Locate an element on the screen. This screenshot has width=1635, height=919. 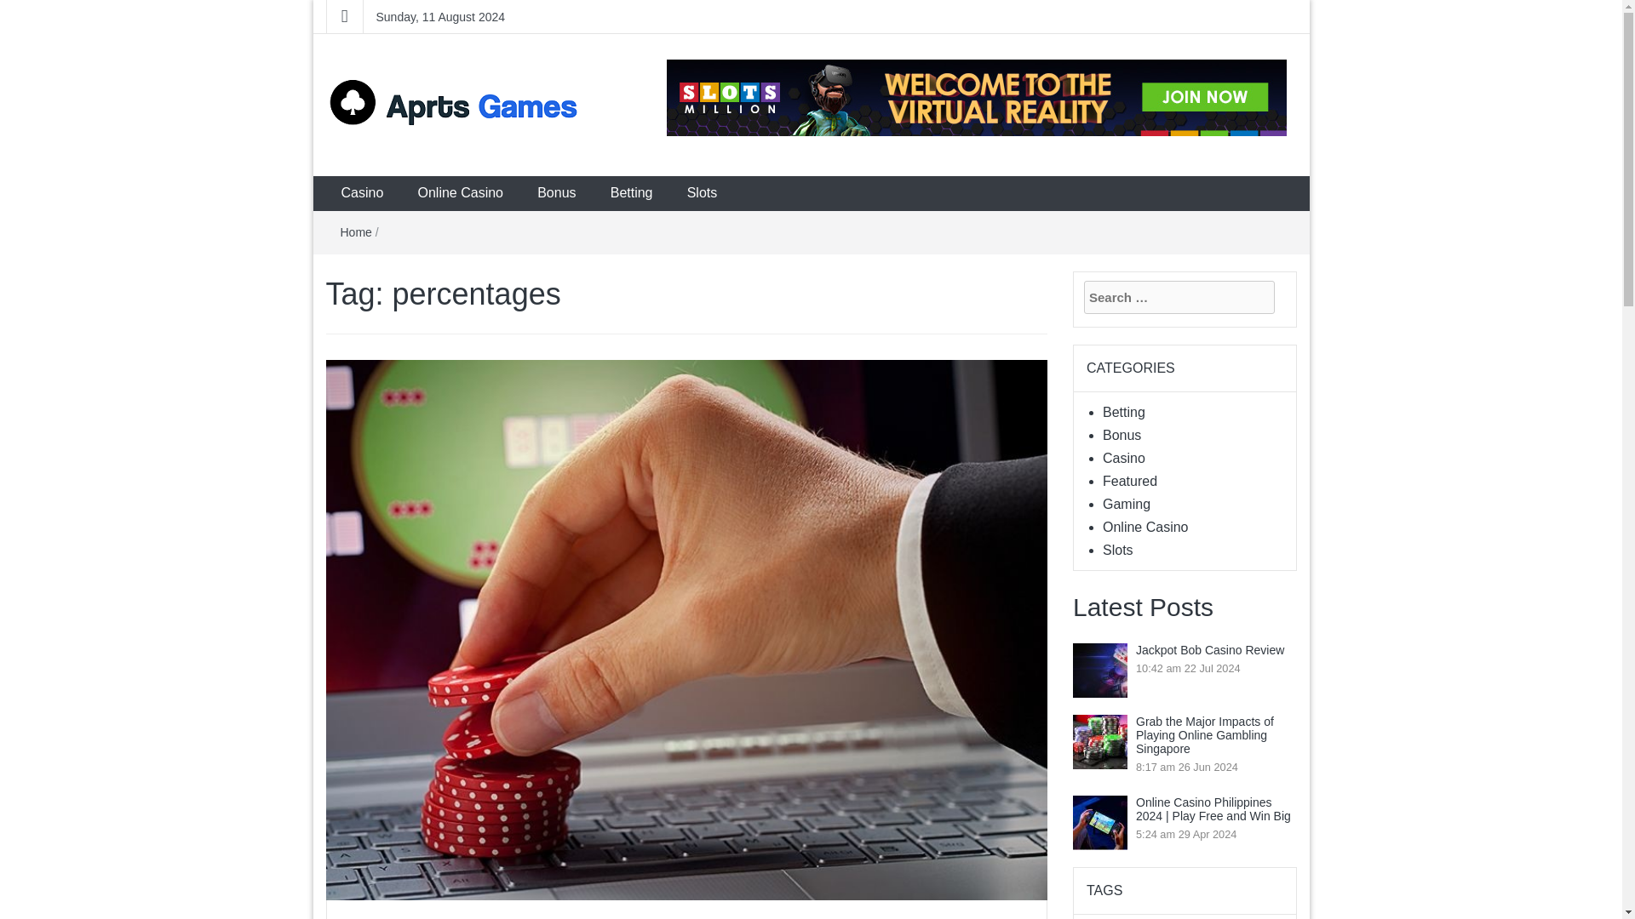
Featured is located at coordinates (1129, 481).